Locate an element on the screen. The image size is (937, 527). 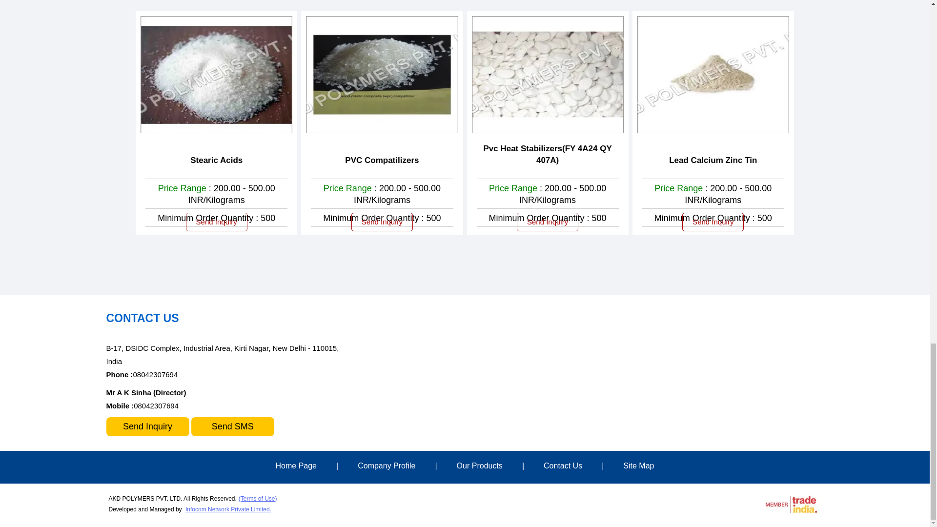
PVC Compatilizers is located at coordinates (382, 161).